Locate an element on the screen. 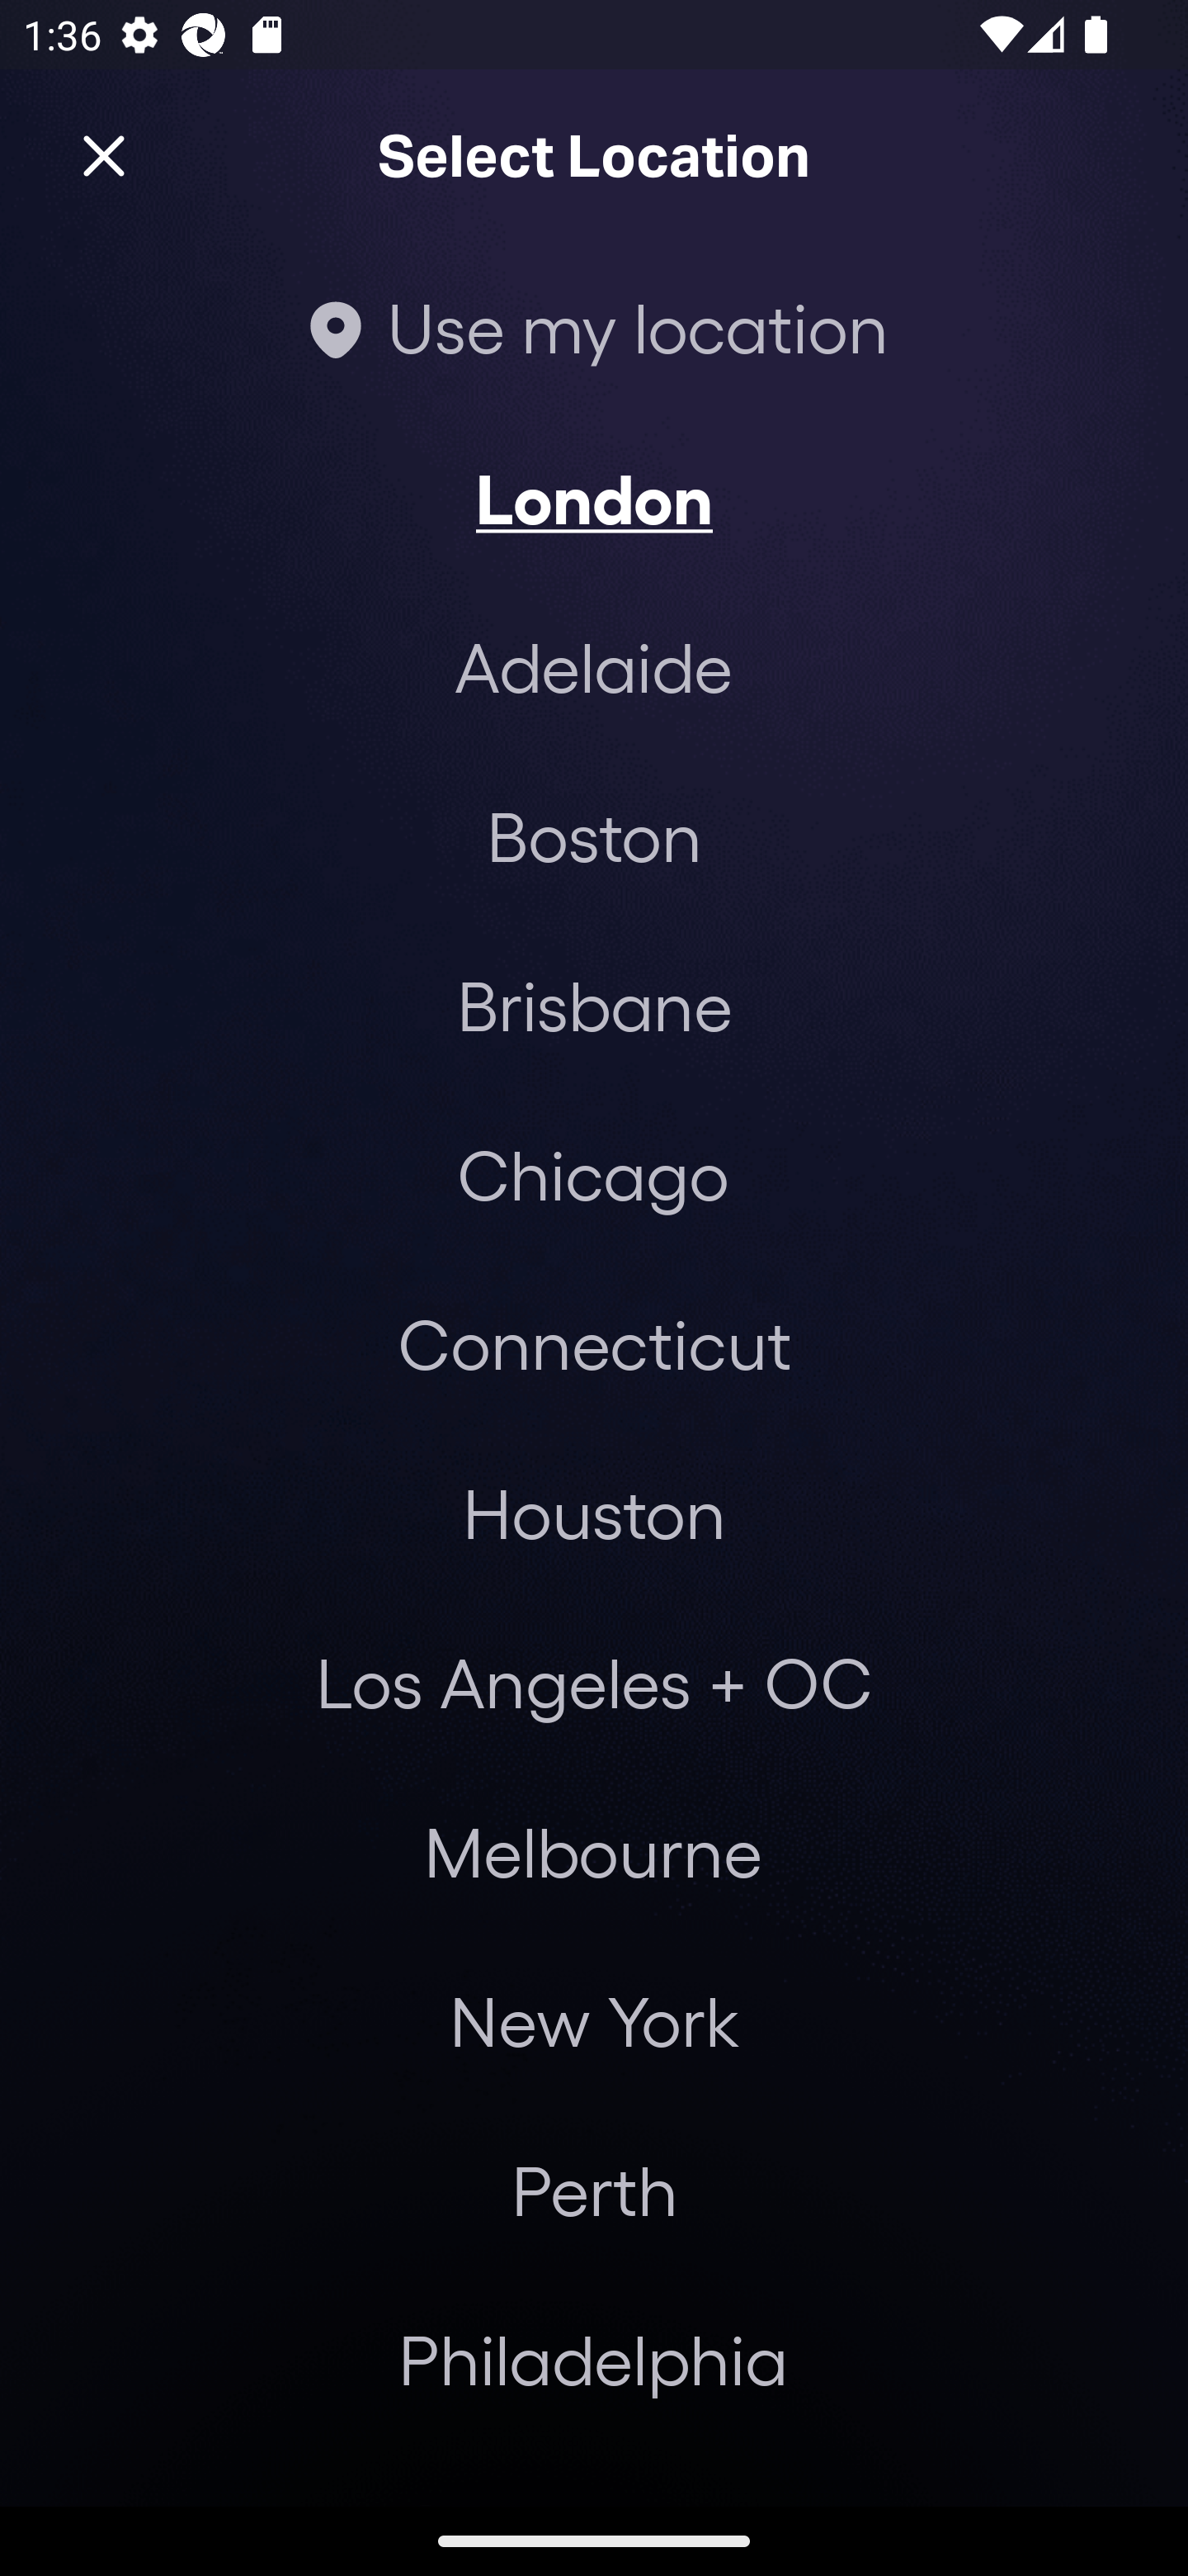     Use my location is located at coordinates (594, 327).